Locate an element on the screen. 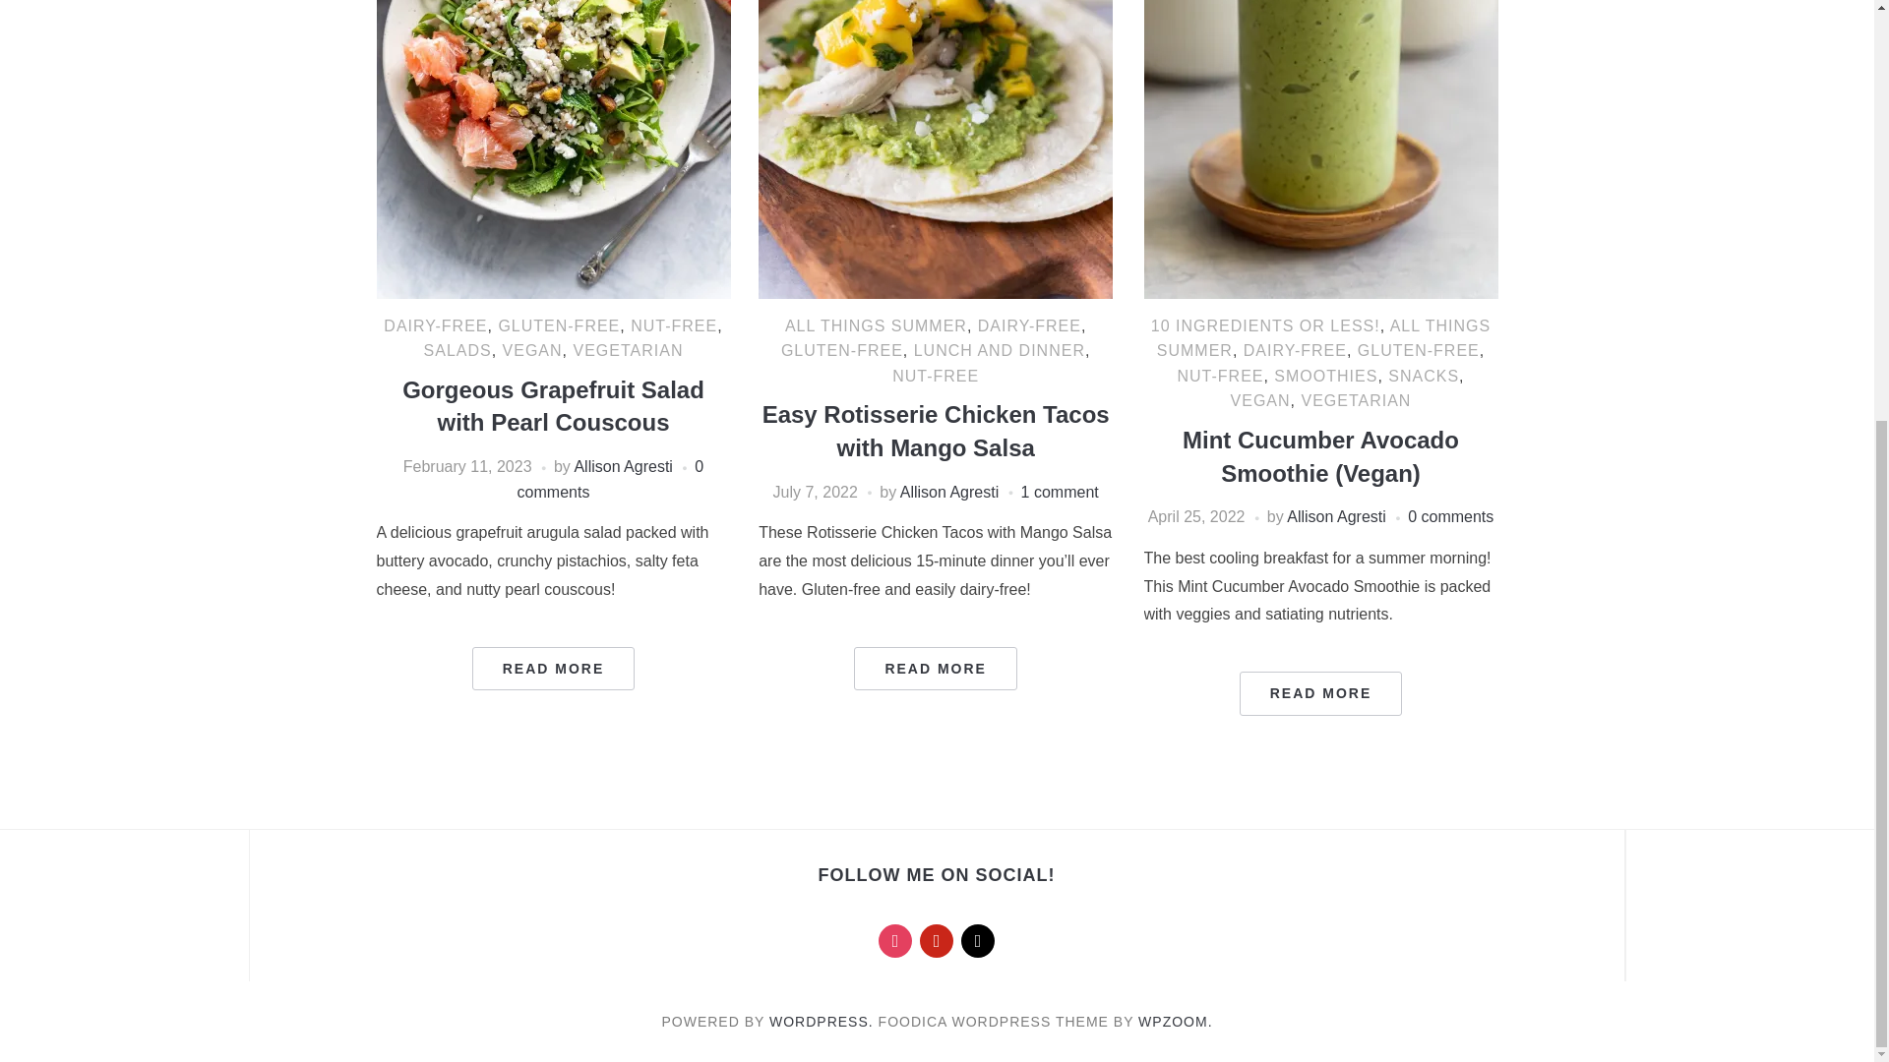  Permalink to Gorgeous Grapefruit Salad with Pearl Couscous is located at coordinates (553, 669).